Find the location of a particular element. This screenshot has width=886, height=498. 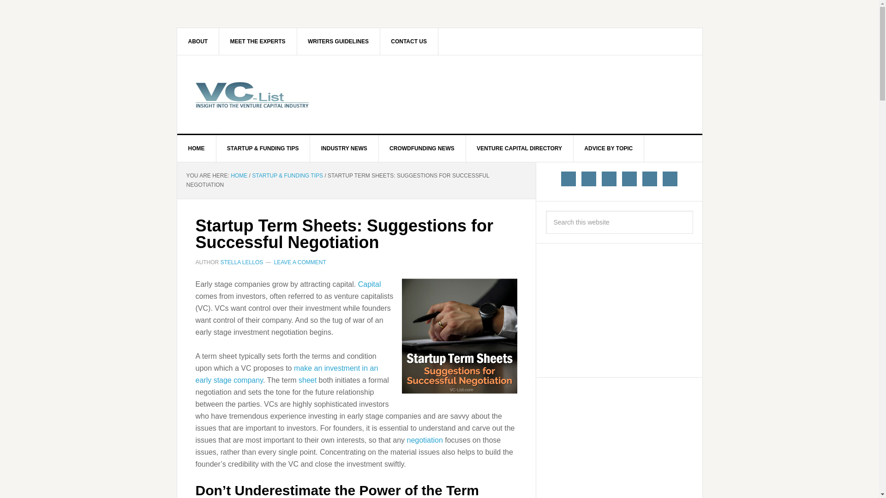

LEAVE A COMMENT is located at coordinates (300, 262).